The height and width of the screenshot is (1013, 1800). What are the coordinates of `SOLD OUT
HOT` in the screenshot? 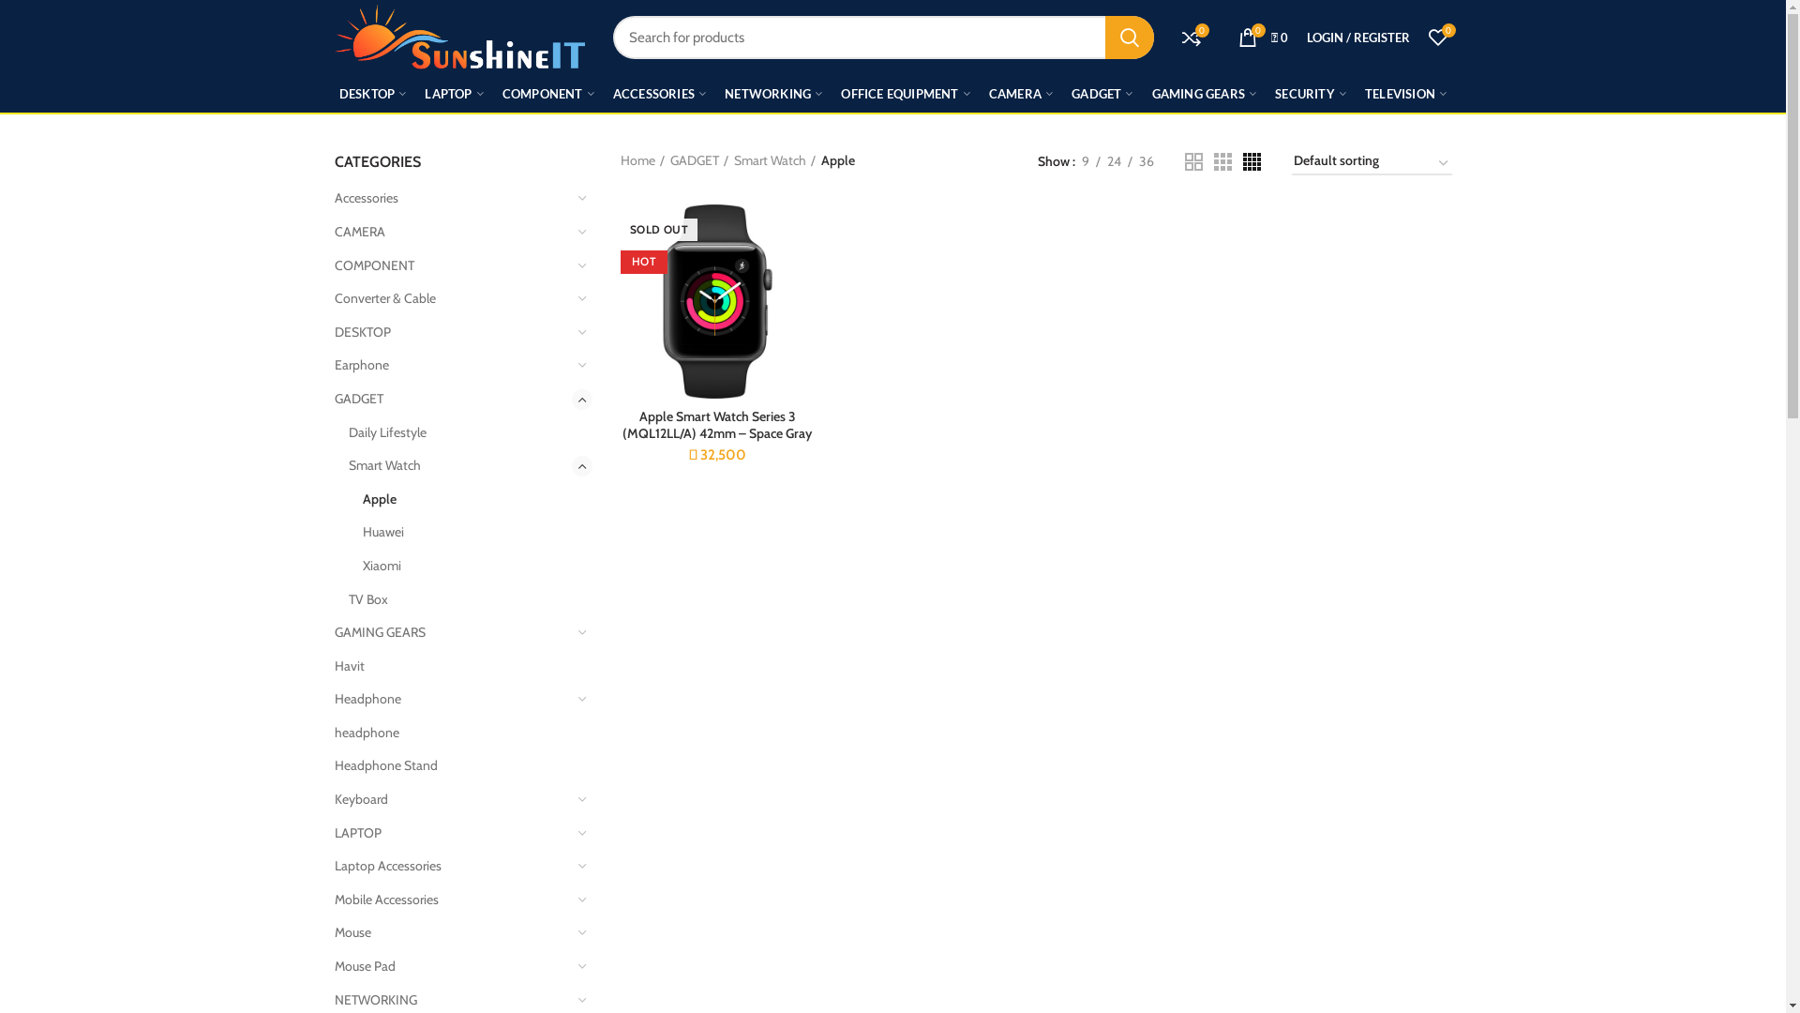 It's located at (718, 302).